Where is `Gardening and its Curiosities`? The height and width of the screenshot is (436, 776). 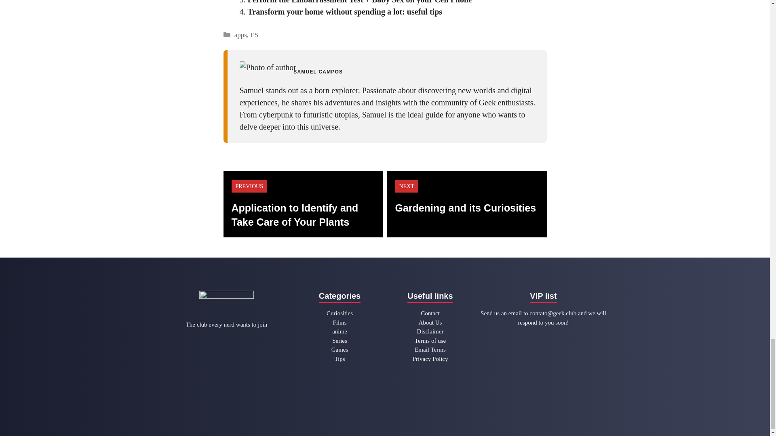
Gardening and its Curiosities is located at coordinates (466, 208).